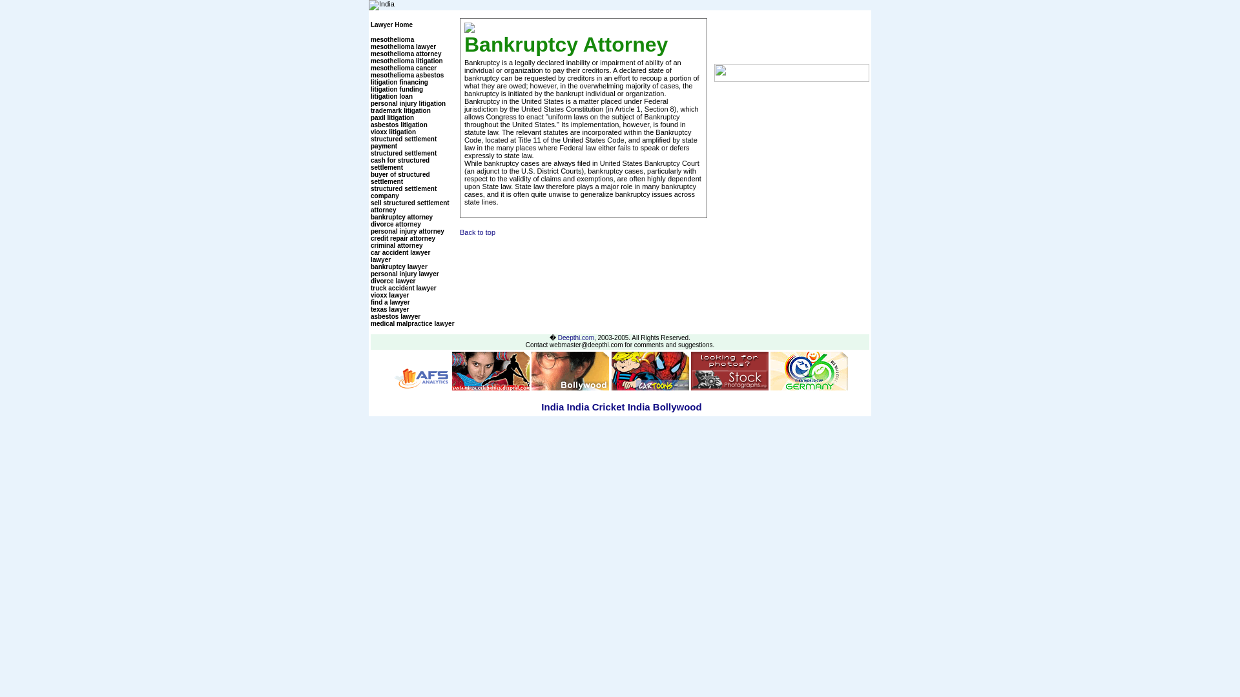  Describe the element at coordinates (402, 217) in the screenshot. I see `bankruptcy attorney` at that location.